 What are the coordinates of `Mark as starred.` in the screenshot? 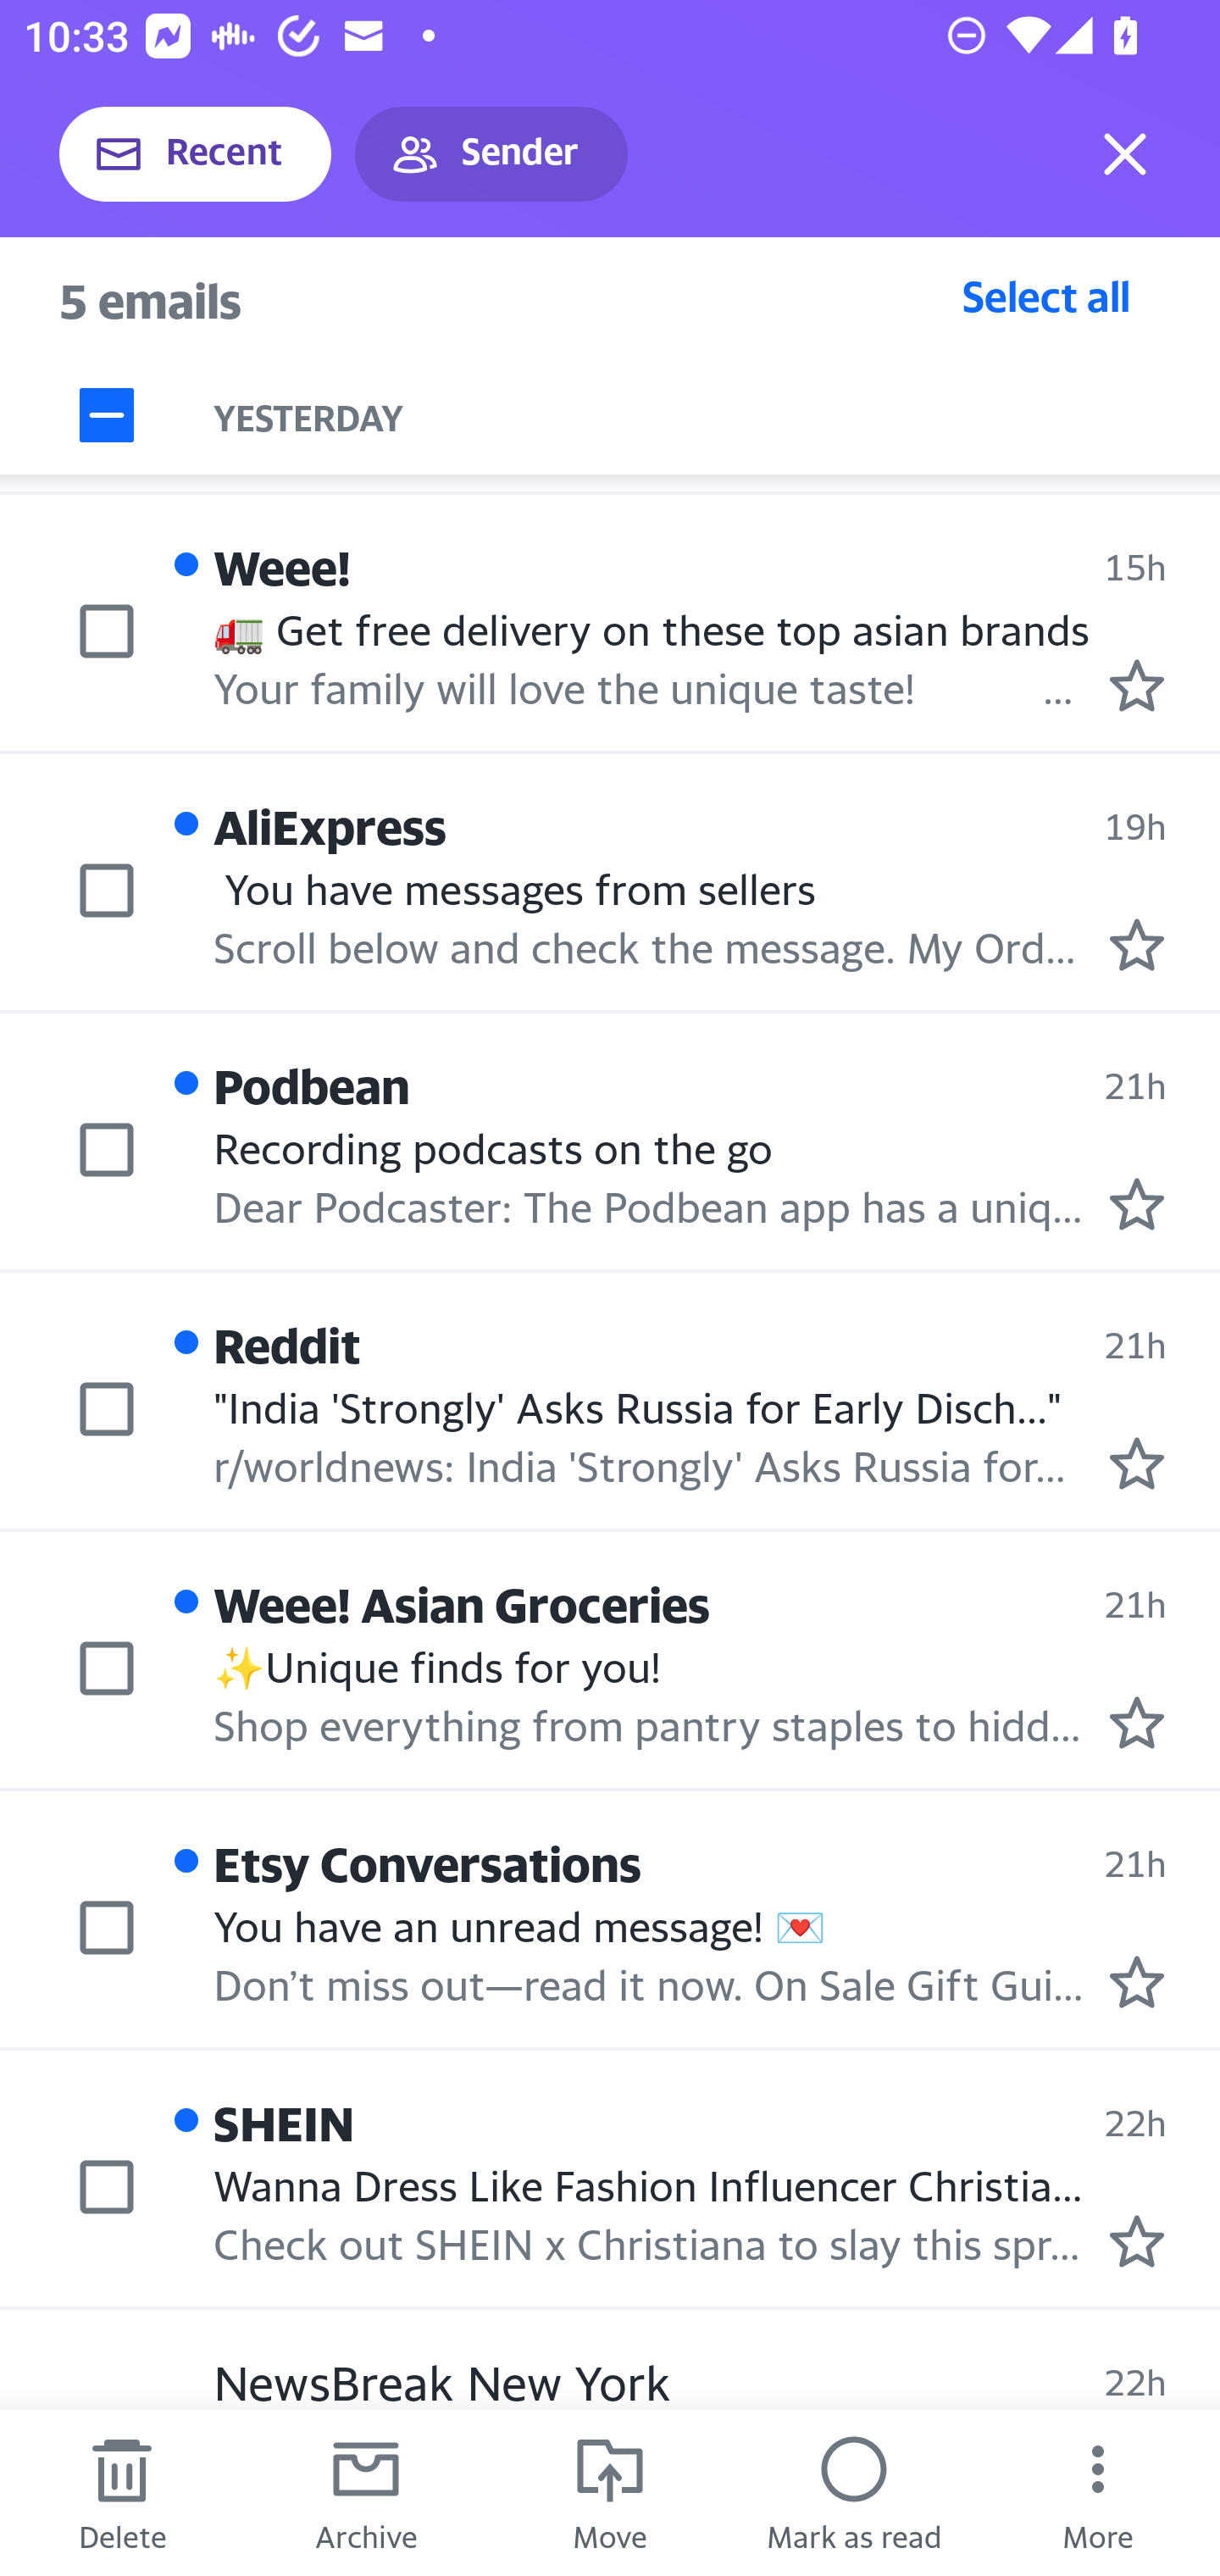 It's located at (1137, 944).